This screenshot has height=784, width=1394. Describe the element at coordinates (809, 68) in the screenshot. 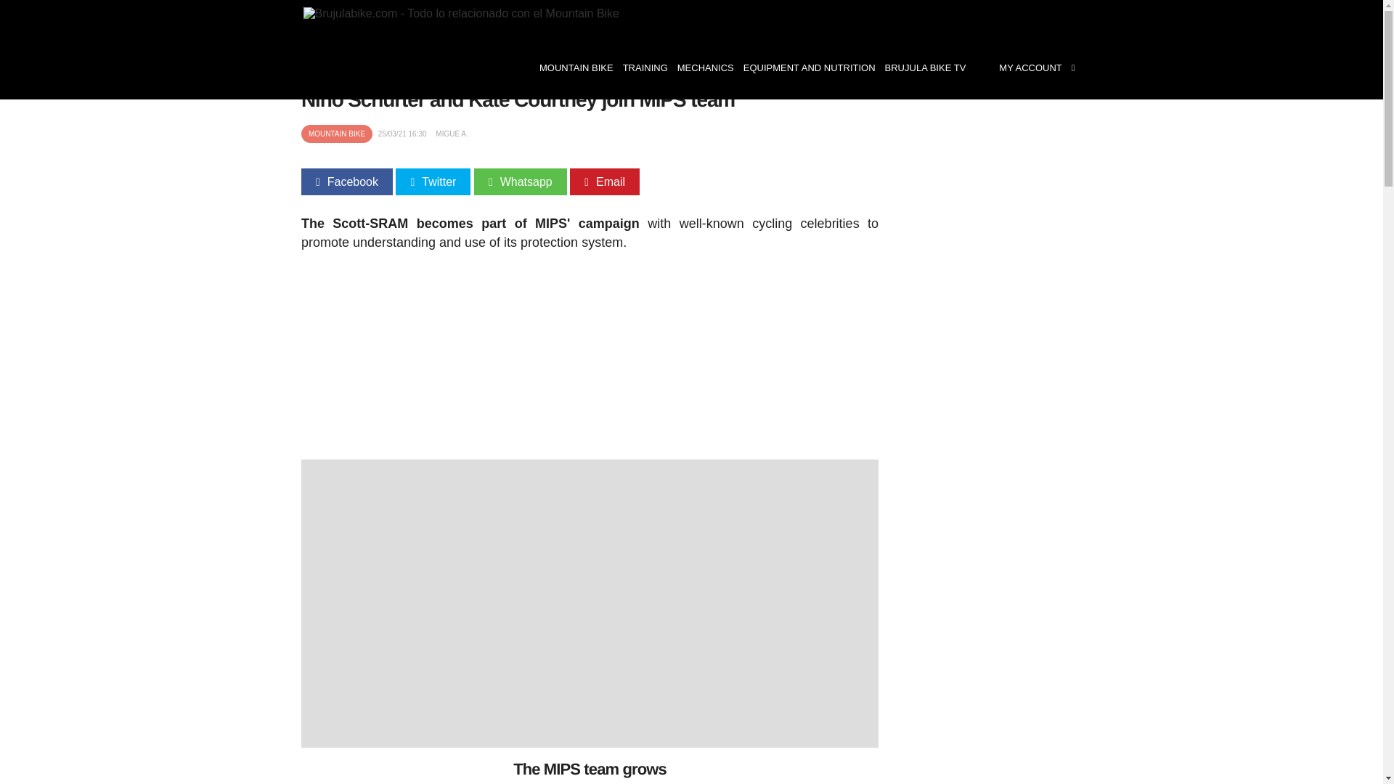

I see `EQUIPMENT AND NUTRITION` at that location.